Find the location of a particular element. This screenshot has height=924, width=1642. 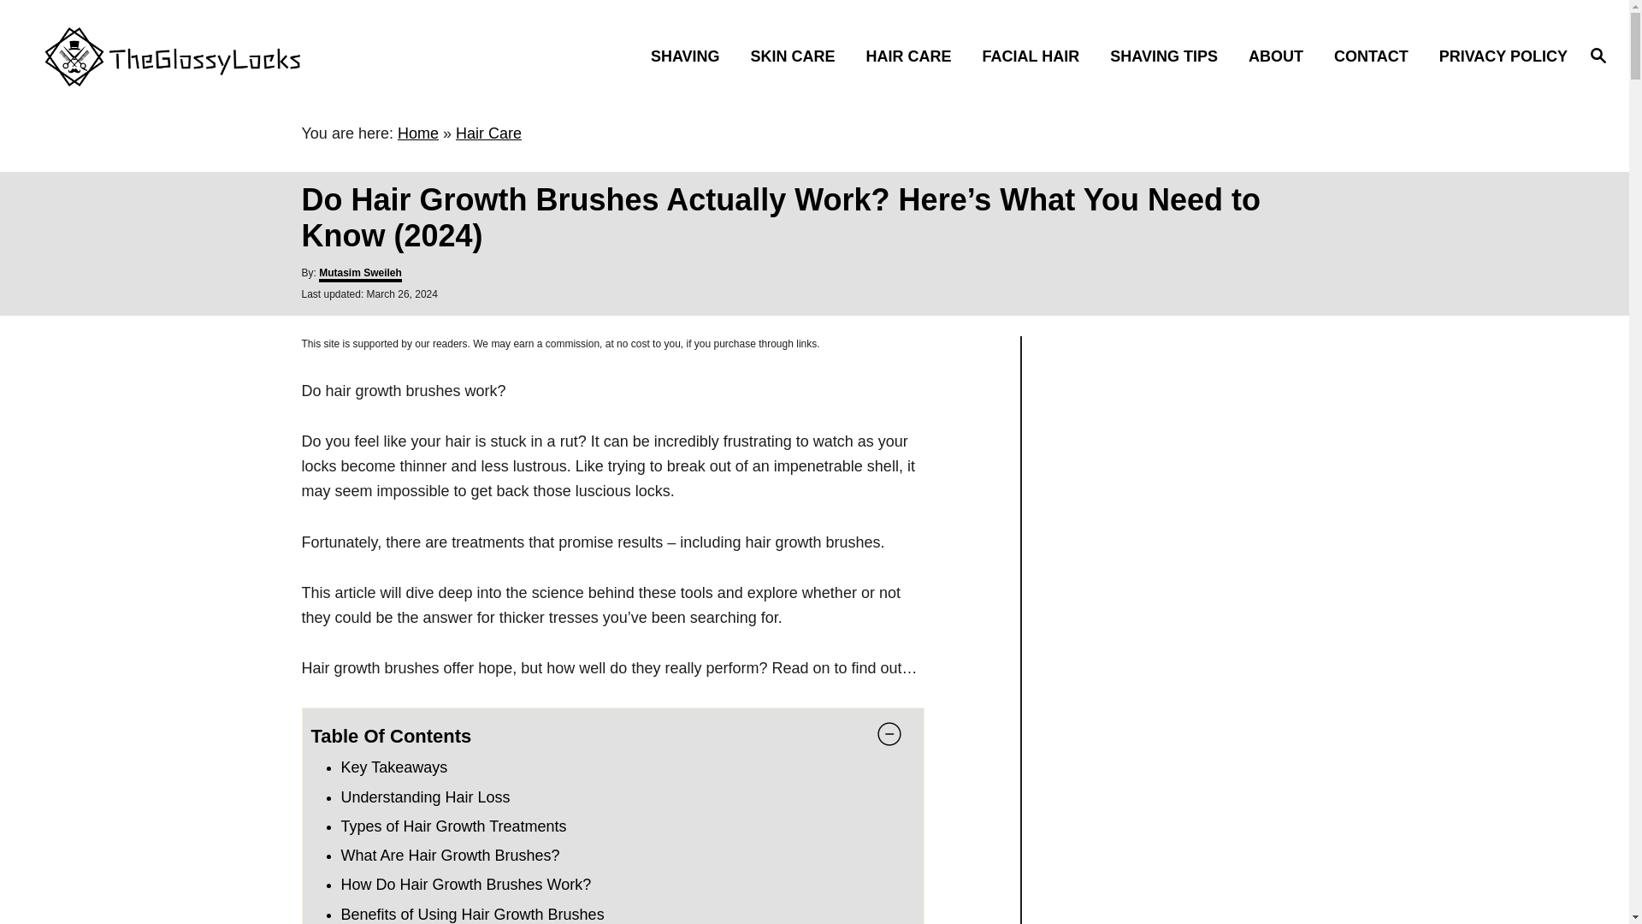

How Do Hair Growth Brushes Work? is located at coordinates (465, 885).